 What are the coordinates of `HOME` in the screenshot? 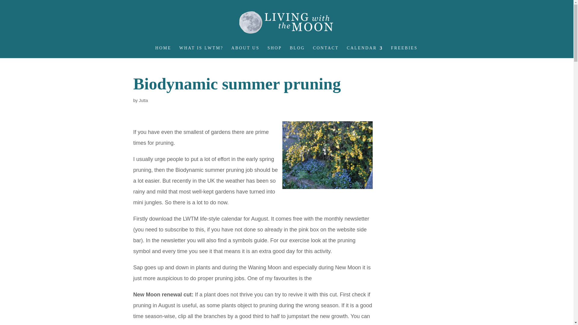 It's located at (163, 52).